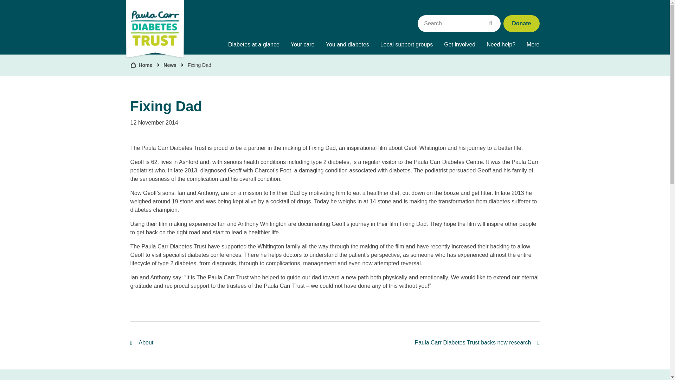  Describe the element at coordinates (141, 343) in the screenshot. I see `About` at that location.